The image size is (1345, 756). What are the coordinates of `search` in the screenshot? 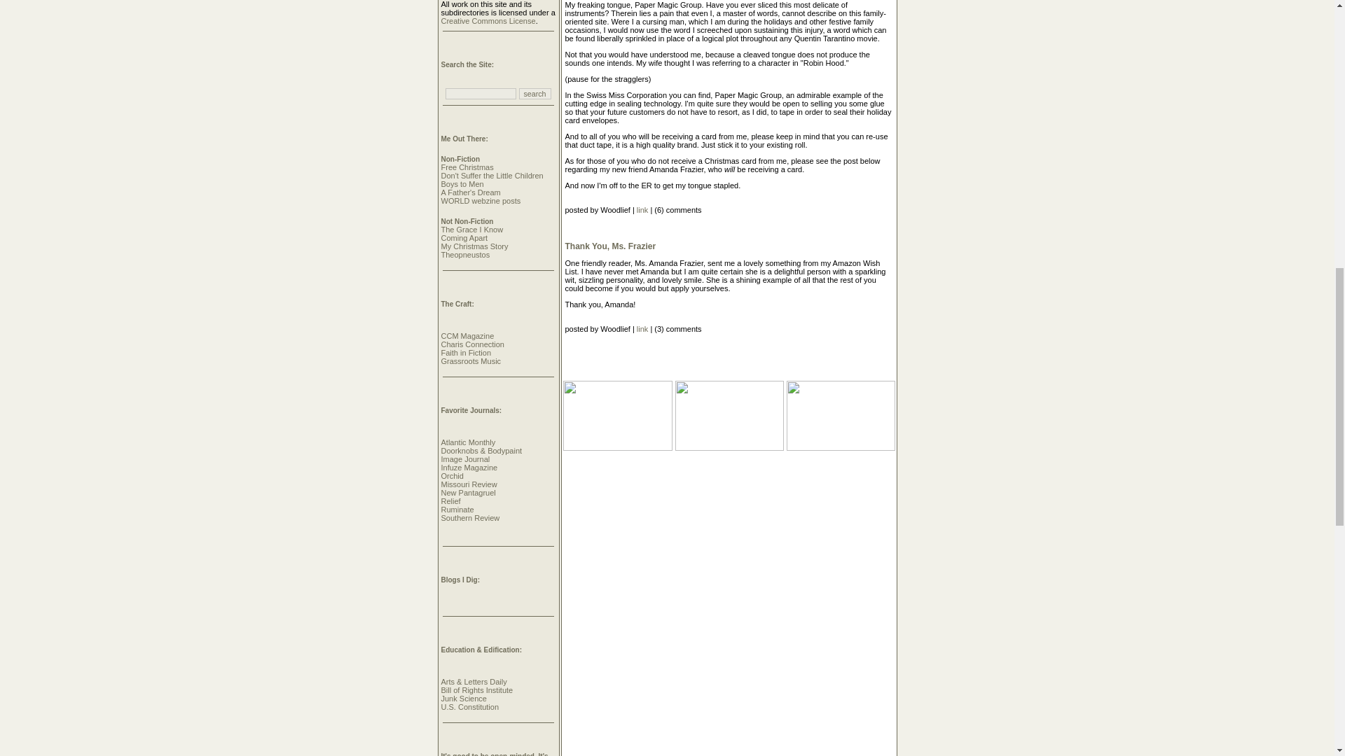 It's located at (535, 94).